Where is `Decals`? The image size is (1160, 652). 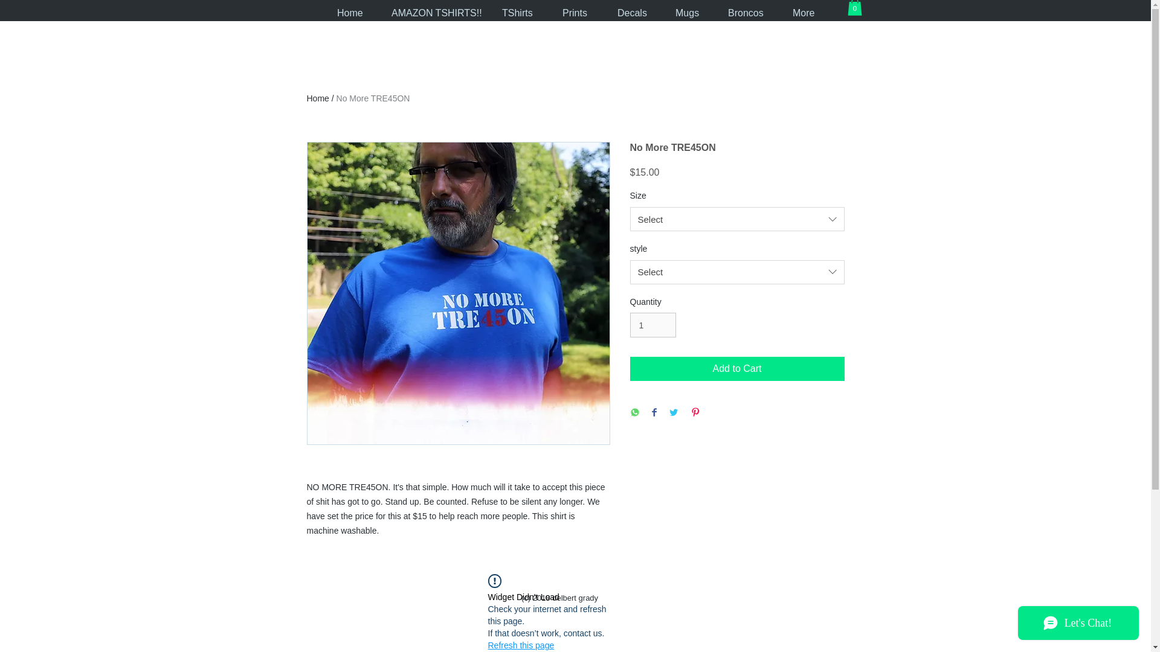
Decals is located at coordinates (631, 13).